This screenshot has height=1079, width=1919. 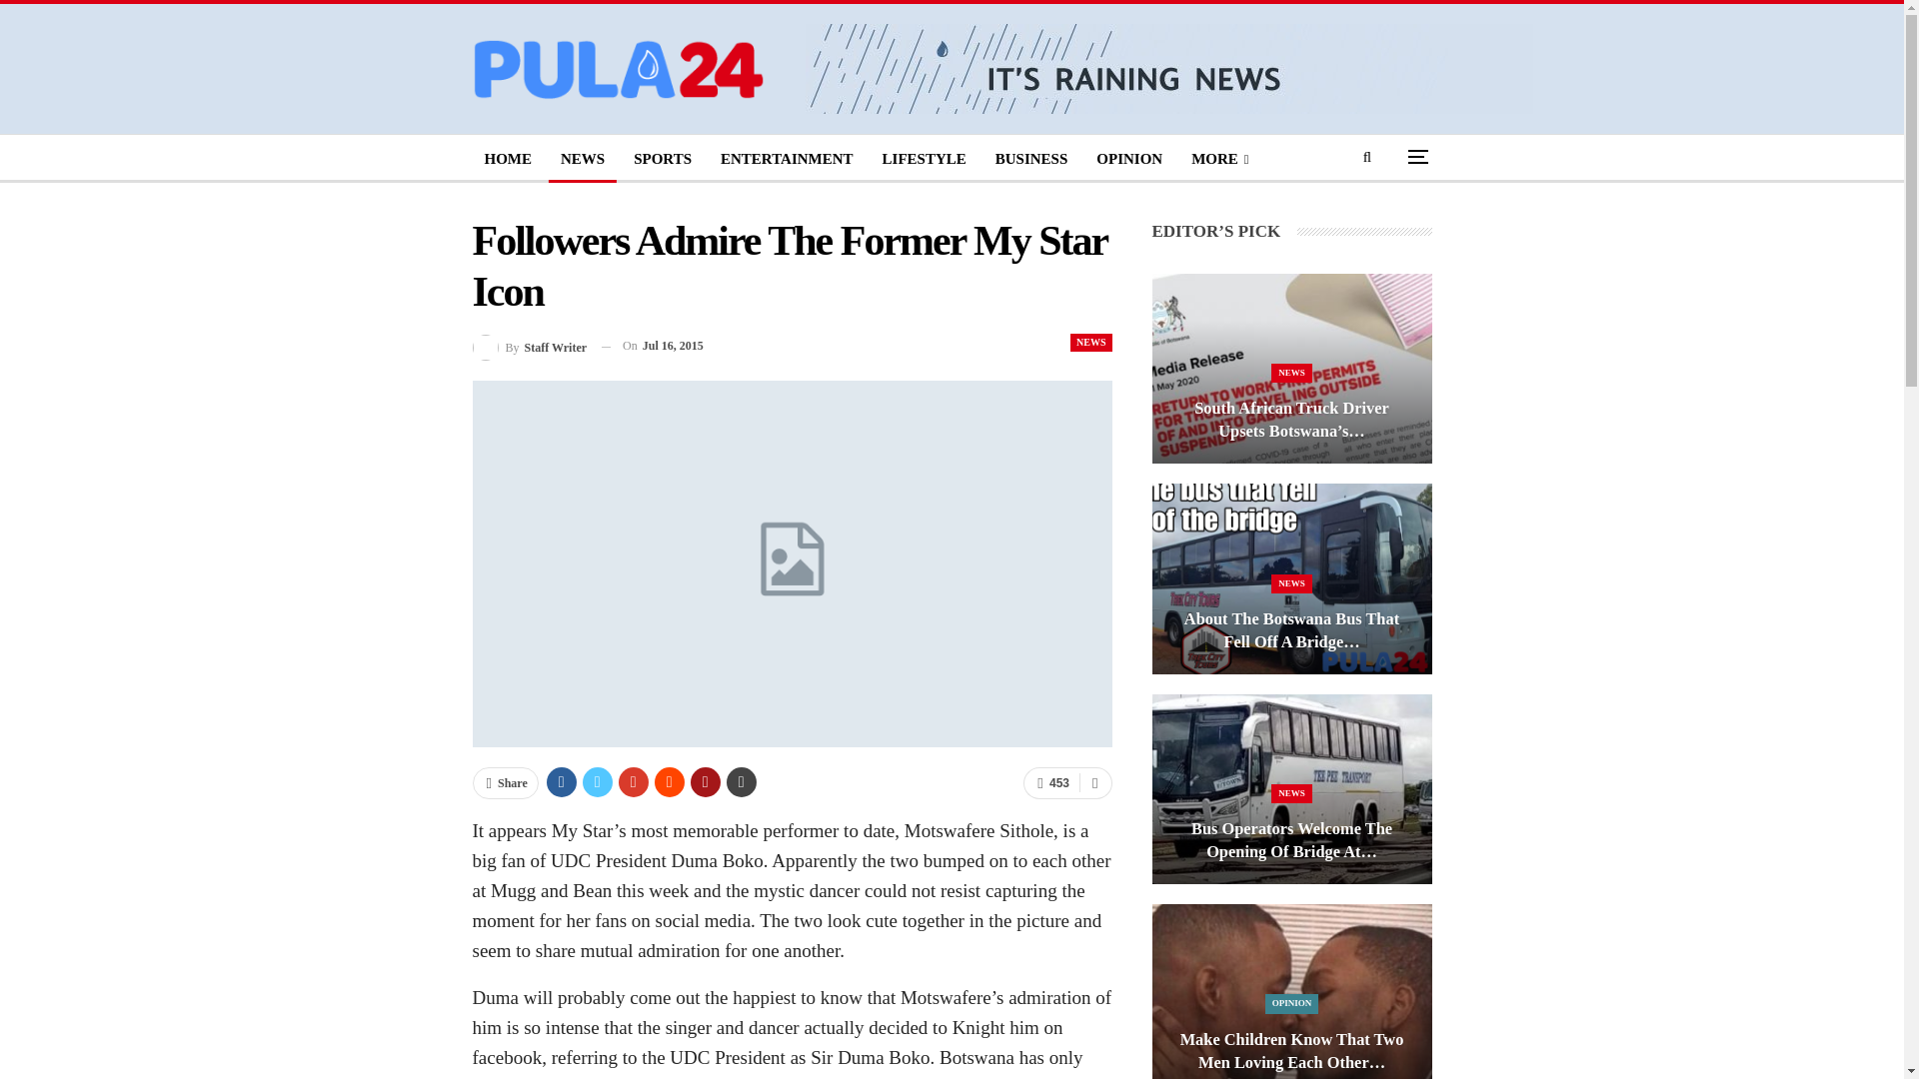 I want to click on BUSINESS, so click(x=1031, y=158).